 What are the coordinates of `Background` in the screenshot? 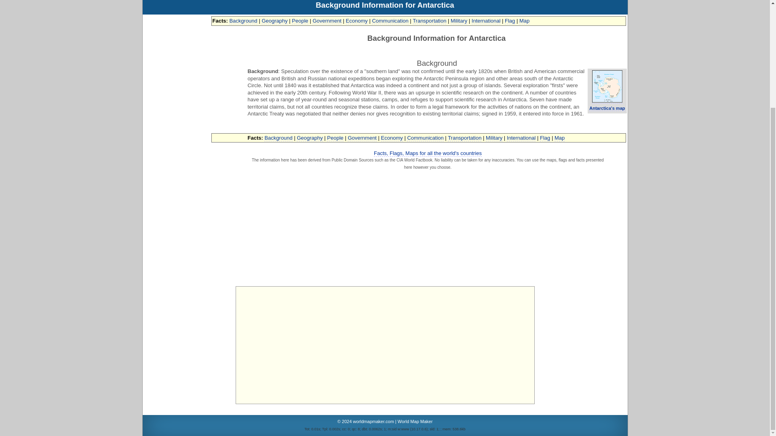 It's located at (242, 21).